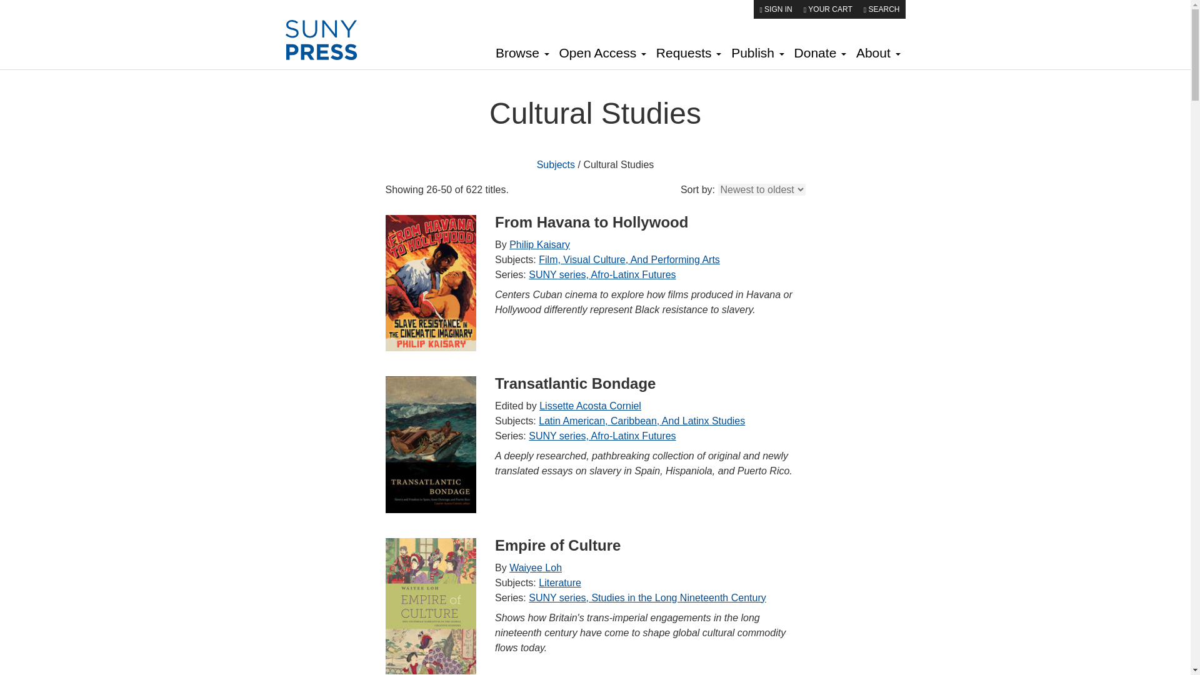  Describe the element at coordinates (431, 282) in the screenshot. I see `View From Havana to Hollywood` at that location.